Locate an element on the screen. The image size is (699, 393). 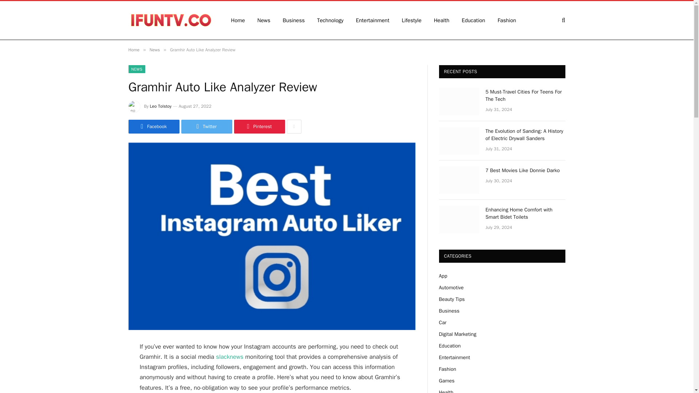
Home is located at coordinates (133, 49).